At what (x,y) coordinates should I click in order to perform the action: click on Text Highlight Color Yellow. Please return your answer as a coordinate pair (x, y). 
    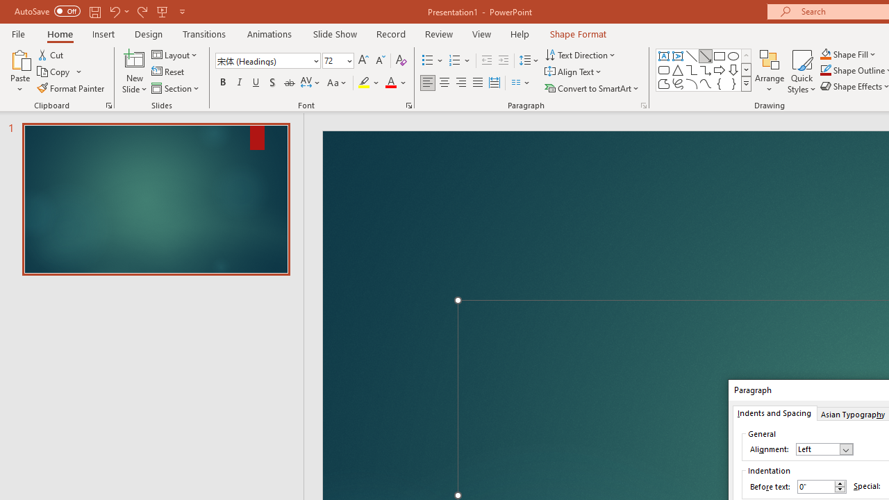
    Looking at the image, I should click on (364, 83).